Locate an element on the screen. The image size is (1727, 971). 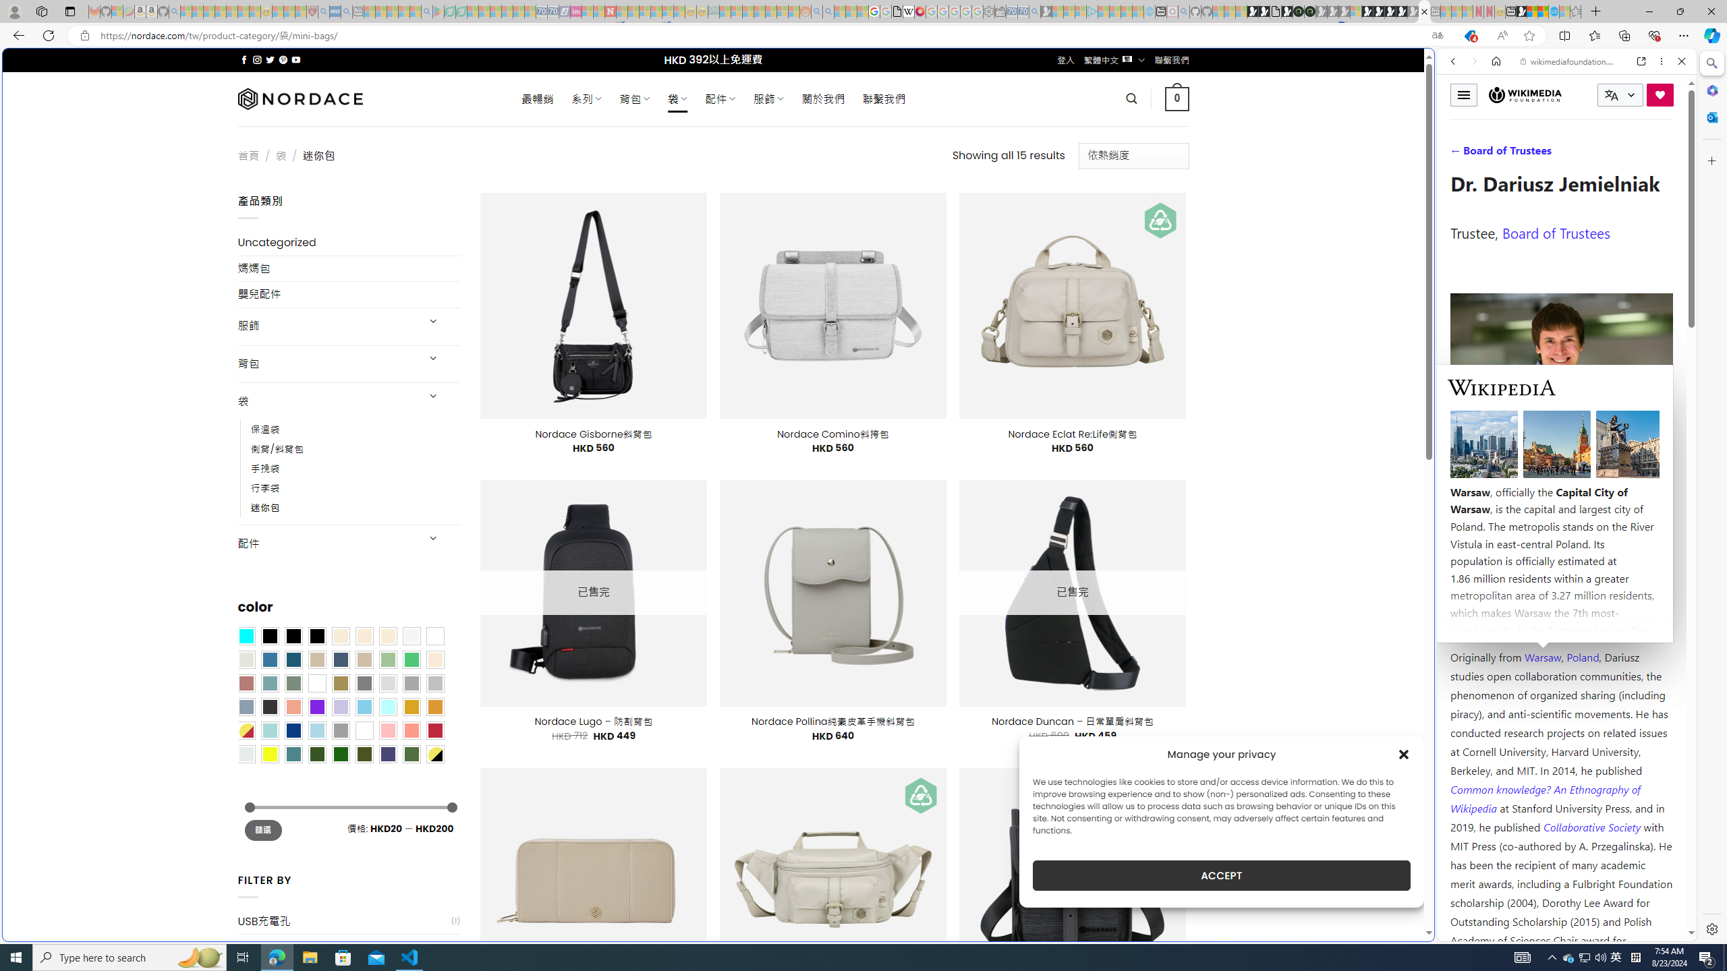
Wallet - Sleeping is located at coordinates (1000, 11).